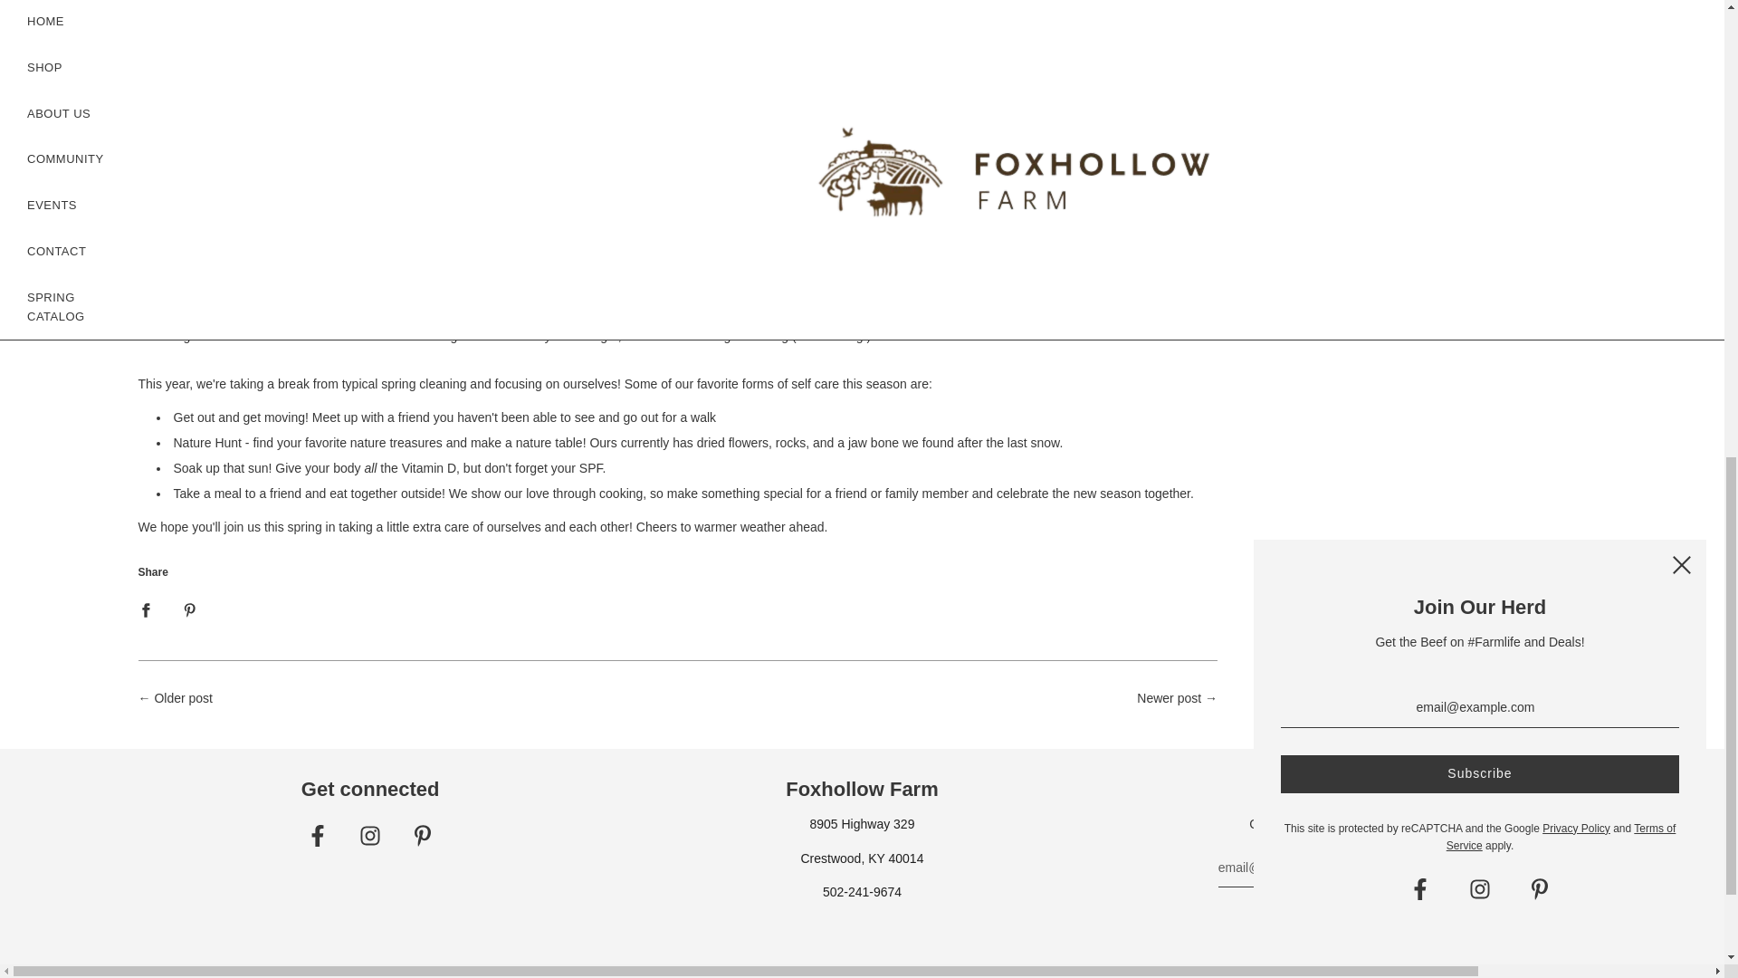  What do you see at coordinates (1354, 918) in the screenshot?
I see `Subscribe` at bounding box center [1354, 918].